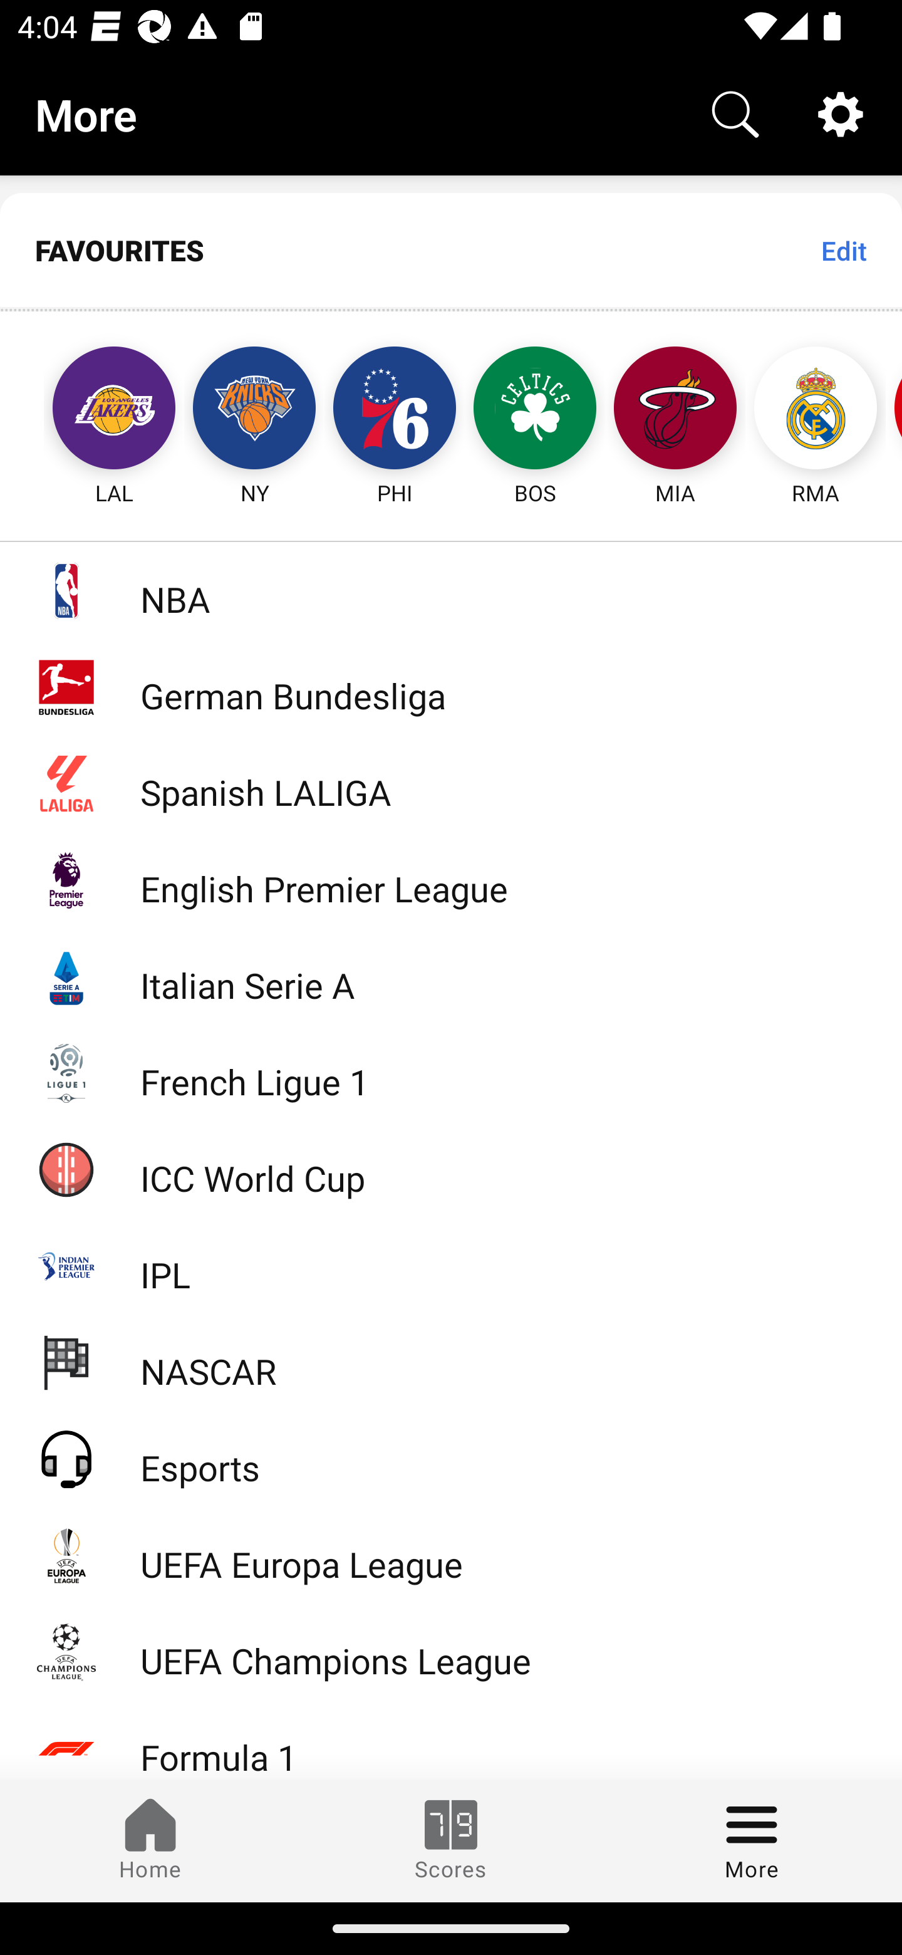 This screenshot has height=1955, width=902. What do you see at coordinates (843, 250) in the screenshot?
I see `Edit` at bounding box center [843, 250].